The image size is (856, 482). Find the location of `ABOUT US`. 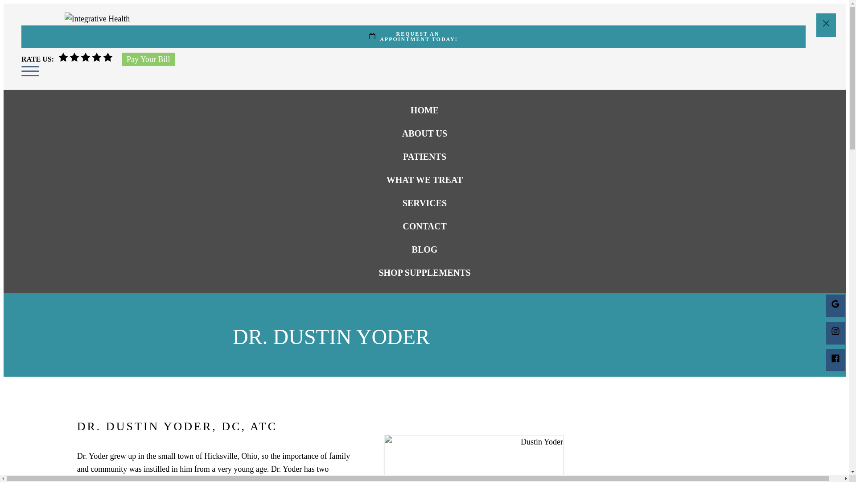

ABOUT US is located at coordinates (424, 133).